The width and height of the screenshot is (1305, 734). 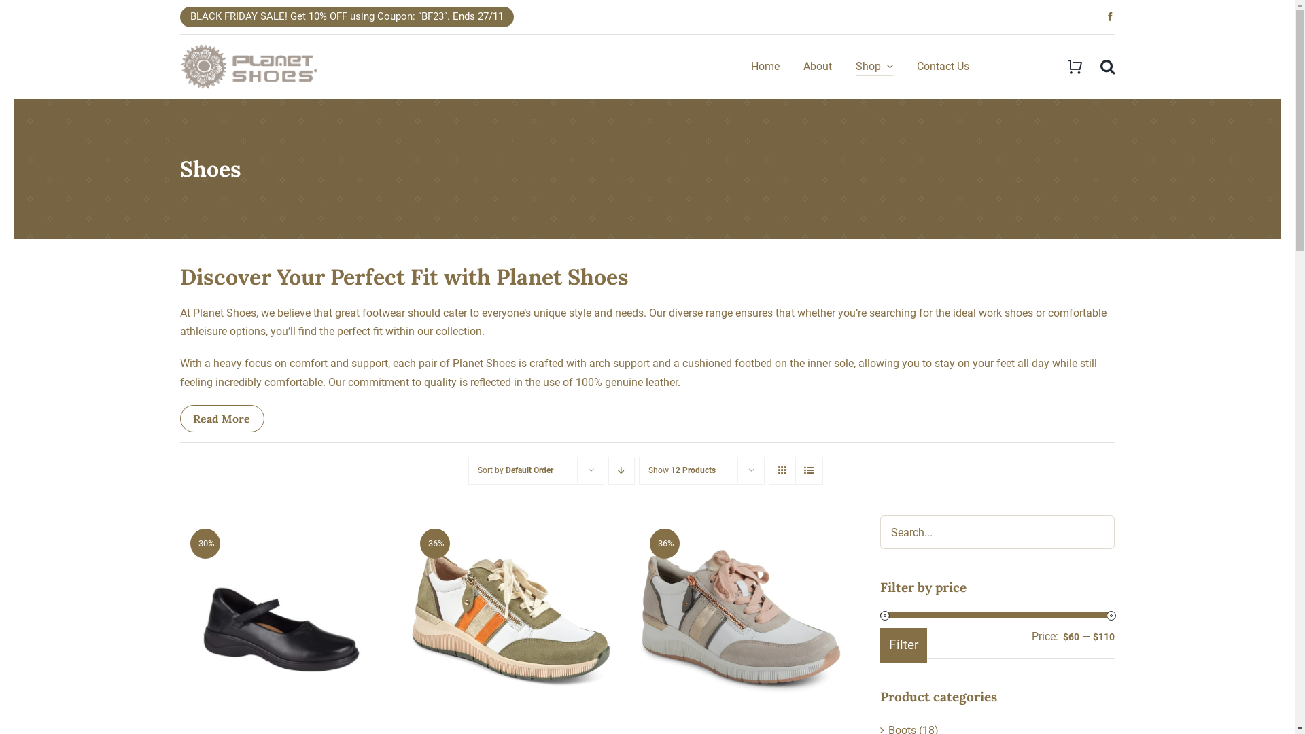 What do you see at coordinates (765, 67) in the screenshot?
I see `Home` at bounding box center [765, 67].